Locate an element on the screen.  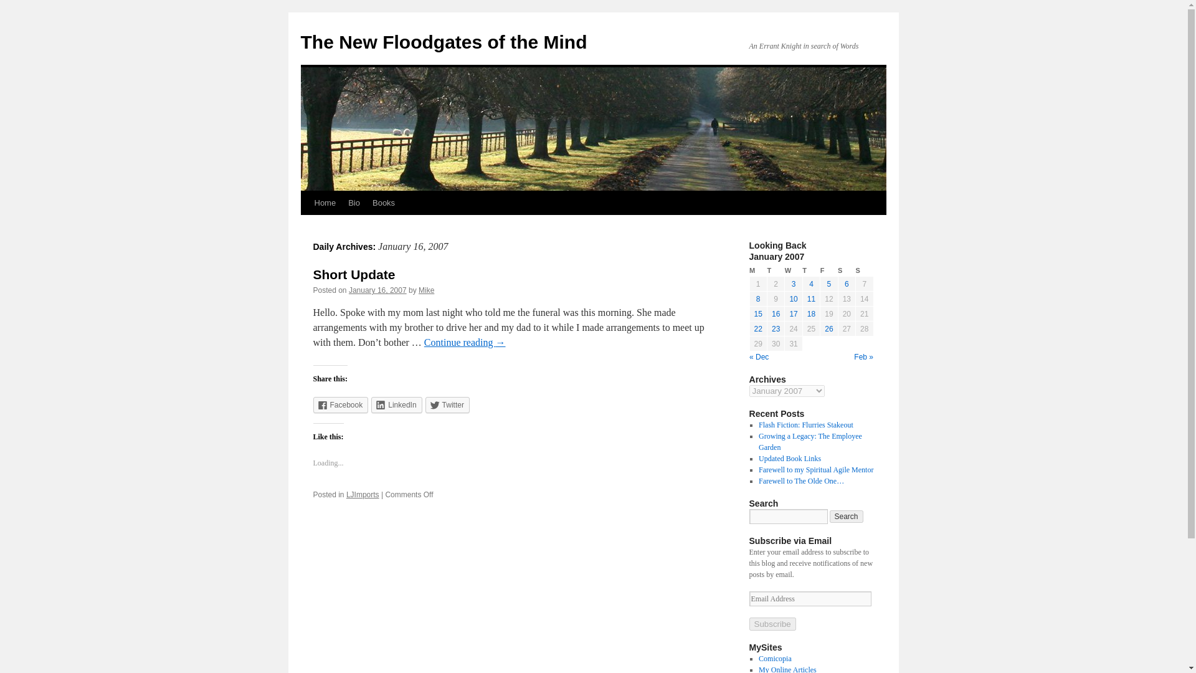
23 is located at coordinates (775, 328).